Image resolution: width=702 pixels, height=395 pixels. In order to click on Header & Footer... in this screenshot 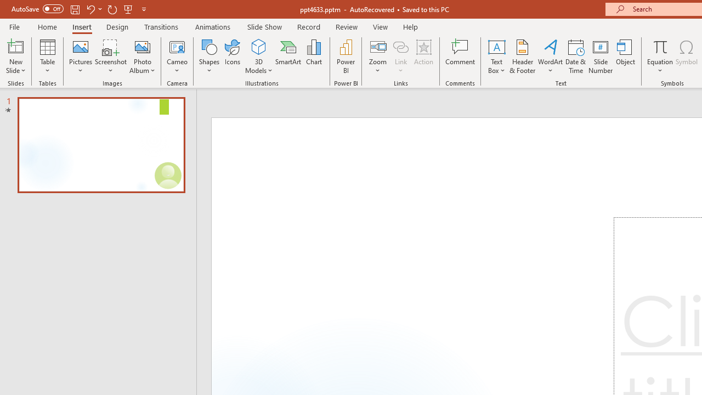, I will do `click(522, 56)`.